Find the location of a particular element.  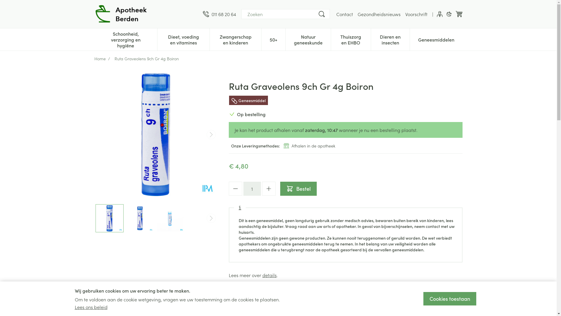

Apotheek Berden is located at coordinates (123, 14).